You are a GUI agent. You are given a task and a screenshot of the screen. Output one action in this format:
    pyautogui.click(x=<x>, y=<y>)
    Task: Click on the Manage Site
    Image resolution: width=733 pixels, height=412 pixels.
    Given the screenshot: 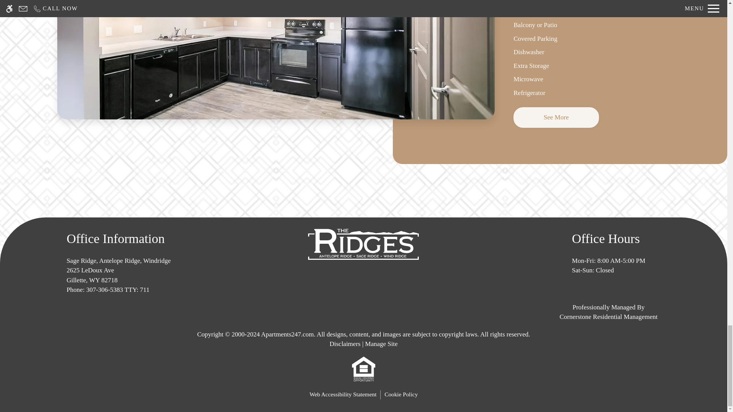 What is the action you would take?
    pyautogui.click(x=381, y=344)
    